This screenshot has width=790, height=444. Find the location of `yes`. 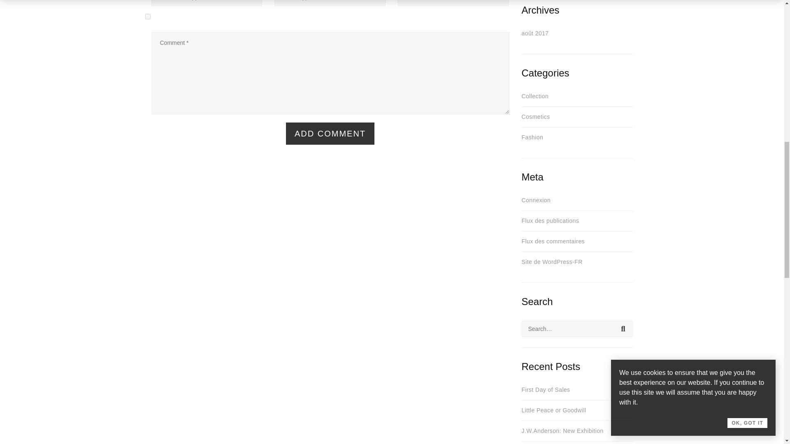

yes is located at coordinates (147, 16).